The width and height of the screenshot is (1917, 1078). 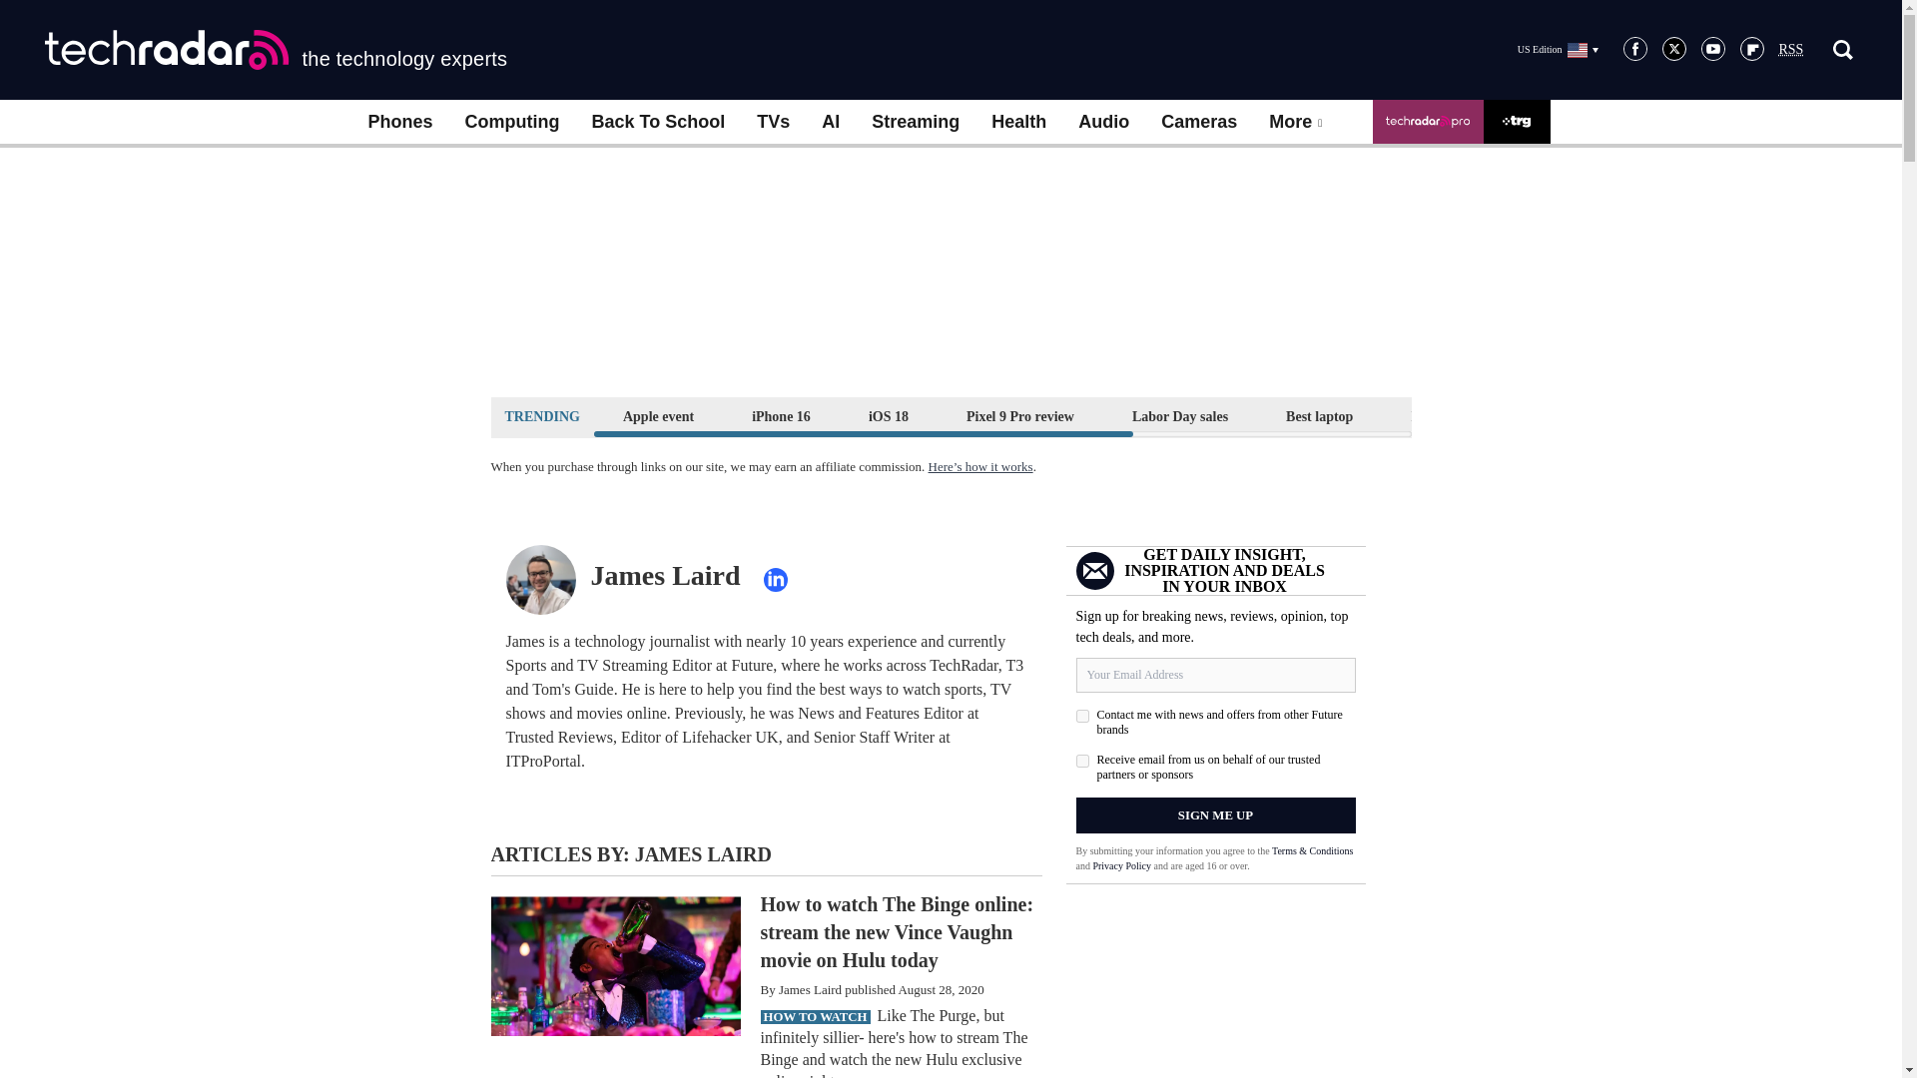 What do you see at coordinates (1198, 122) in the screenshot?
I see `Cameras` at bounding box center [1198, 122].